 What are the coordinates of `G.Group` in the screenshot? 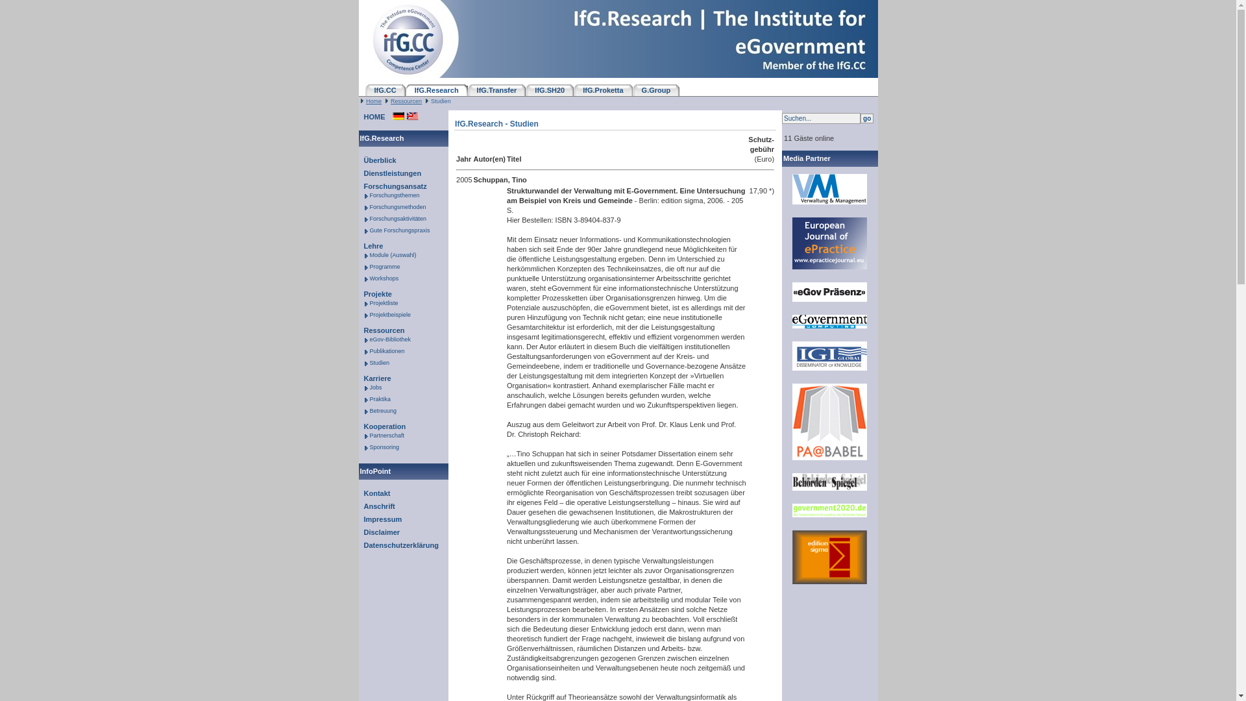 It's located at (657, 90).